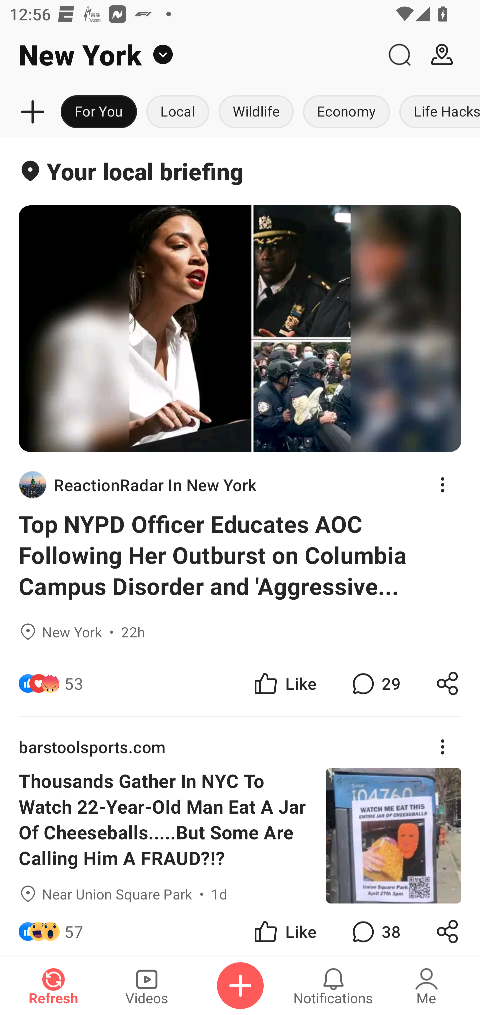  I want to click on Like, so click(284, 930).